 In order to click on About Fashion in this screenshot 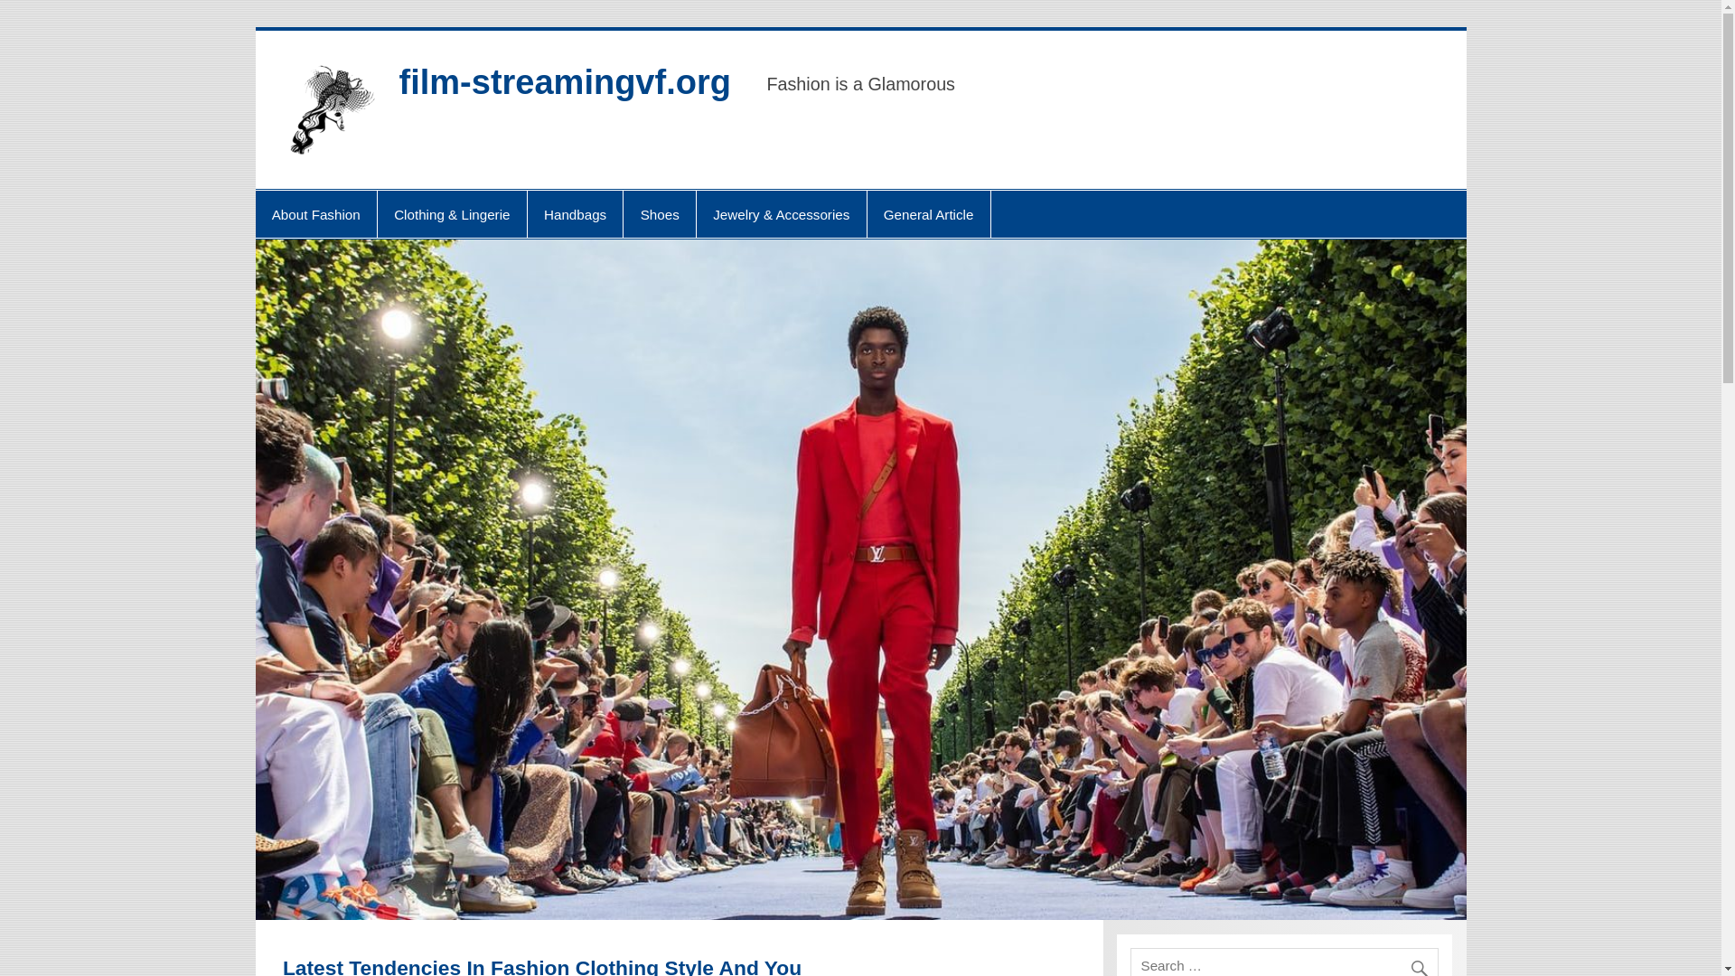, I will do `click(315, 213)`.